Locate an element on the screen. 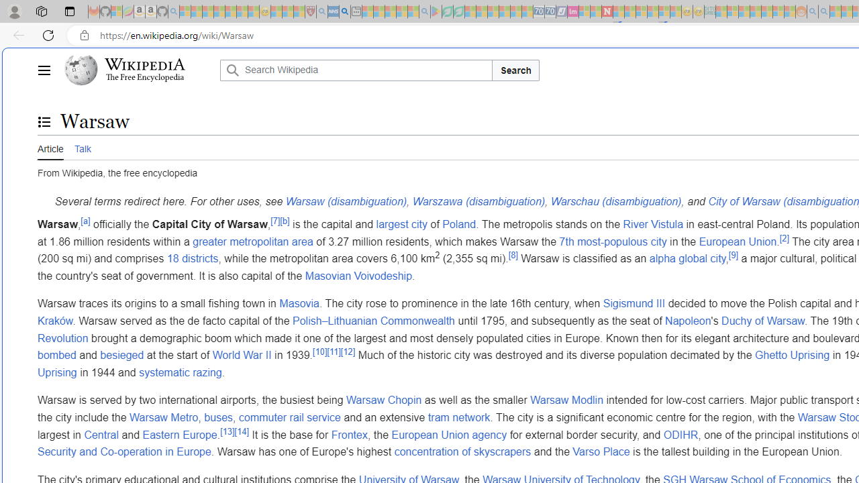 This screenshot has width=859, height=483. Main menu is located at coordinates (44, 70).